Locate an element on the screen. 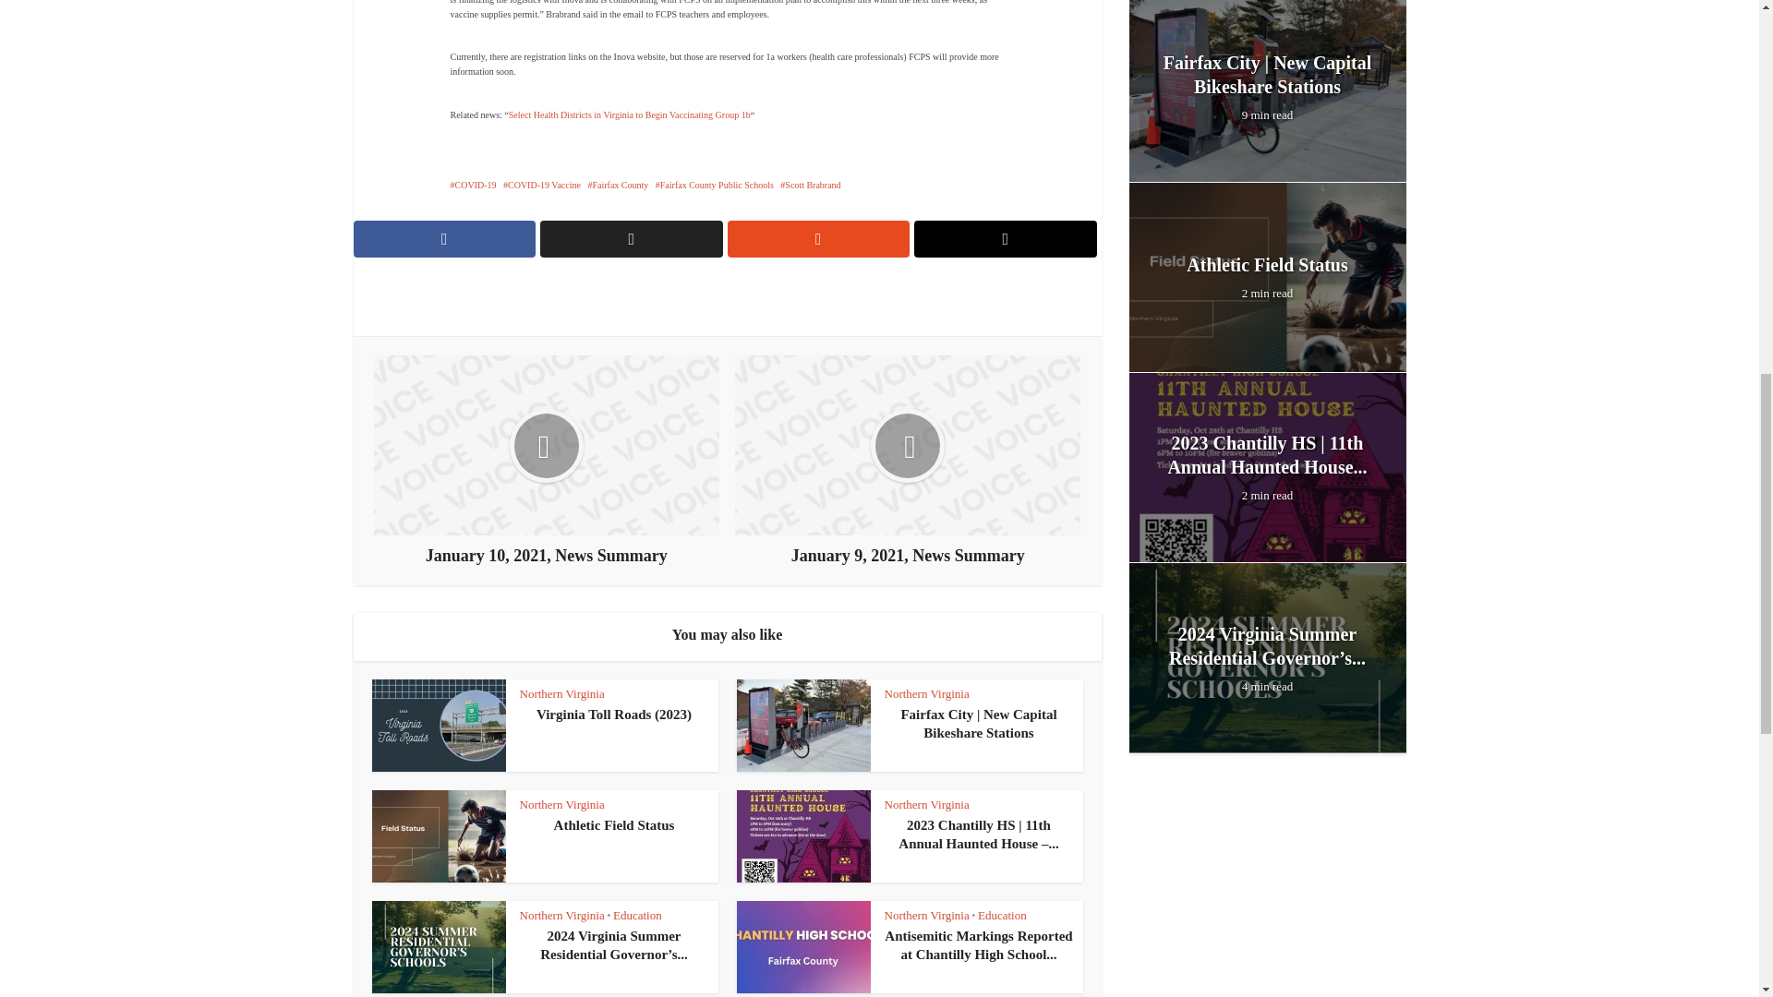  January 10, 2021, News Summary is located at coordinates (547, 461).